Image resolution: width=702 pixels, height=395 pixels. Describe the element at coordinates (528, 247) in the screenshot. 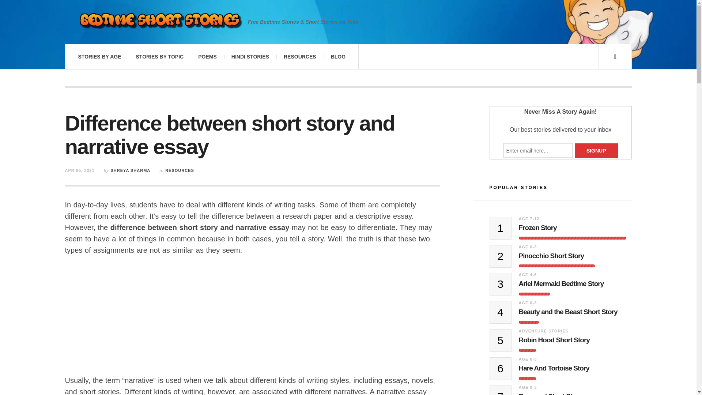

I see `View all posts in Age 0-3` at that location.